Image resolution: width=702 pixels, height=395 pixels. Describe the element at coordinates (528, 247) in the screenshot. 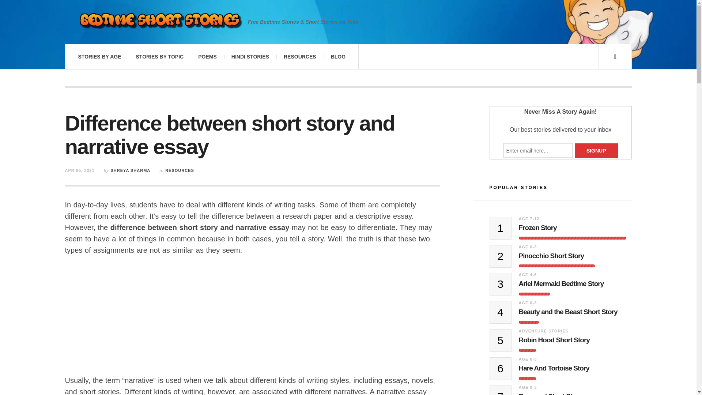

I see `View all posts in Age 0-3` at that location.